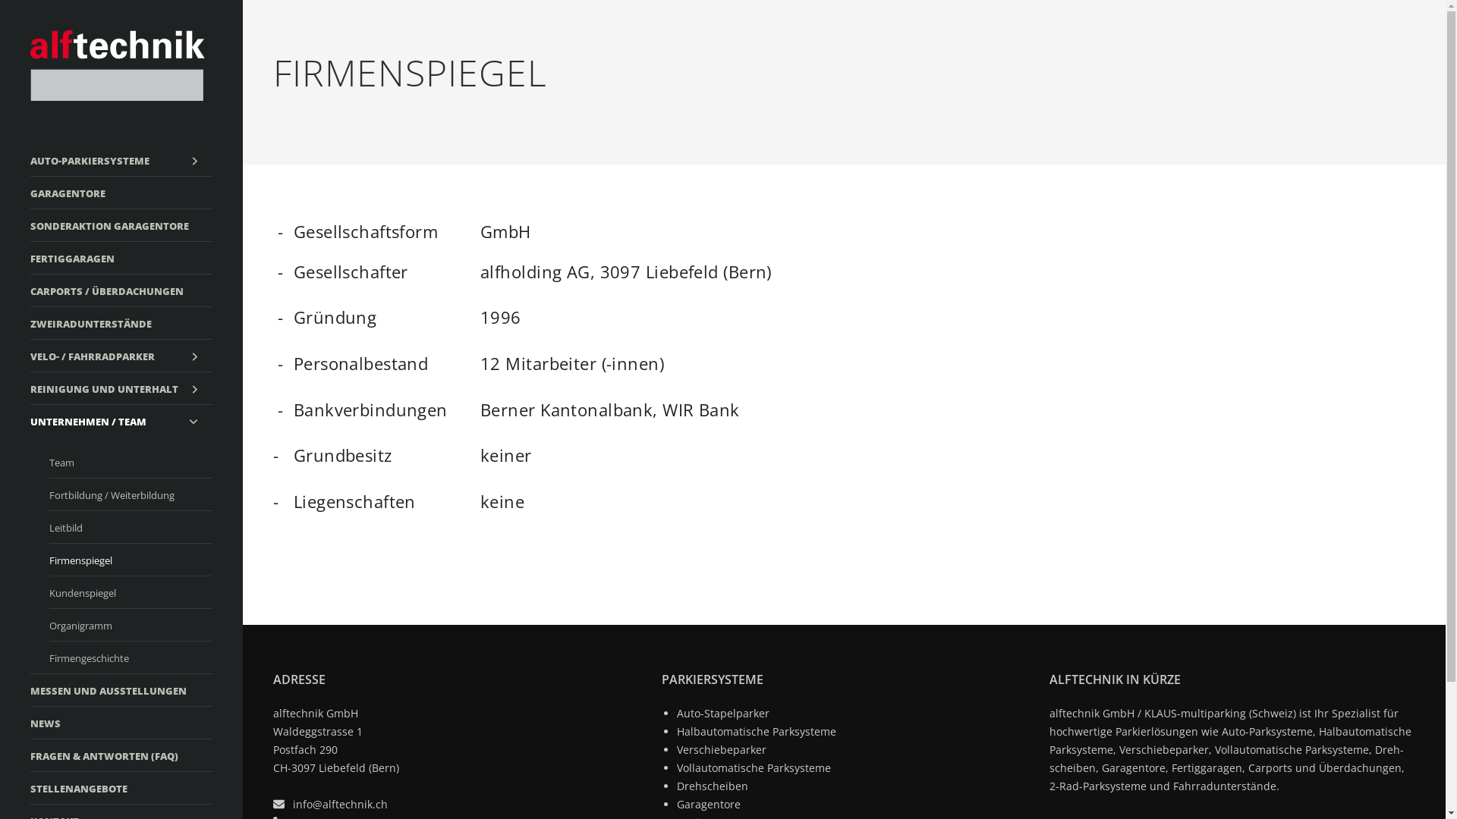  What do you see at coordinates (131, 560) in the screenshot?
I see `Firmenspiegel` at bounding box center [131, 560].